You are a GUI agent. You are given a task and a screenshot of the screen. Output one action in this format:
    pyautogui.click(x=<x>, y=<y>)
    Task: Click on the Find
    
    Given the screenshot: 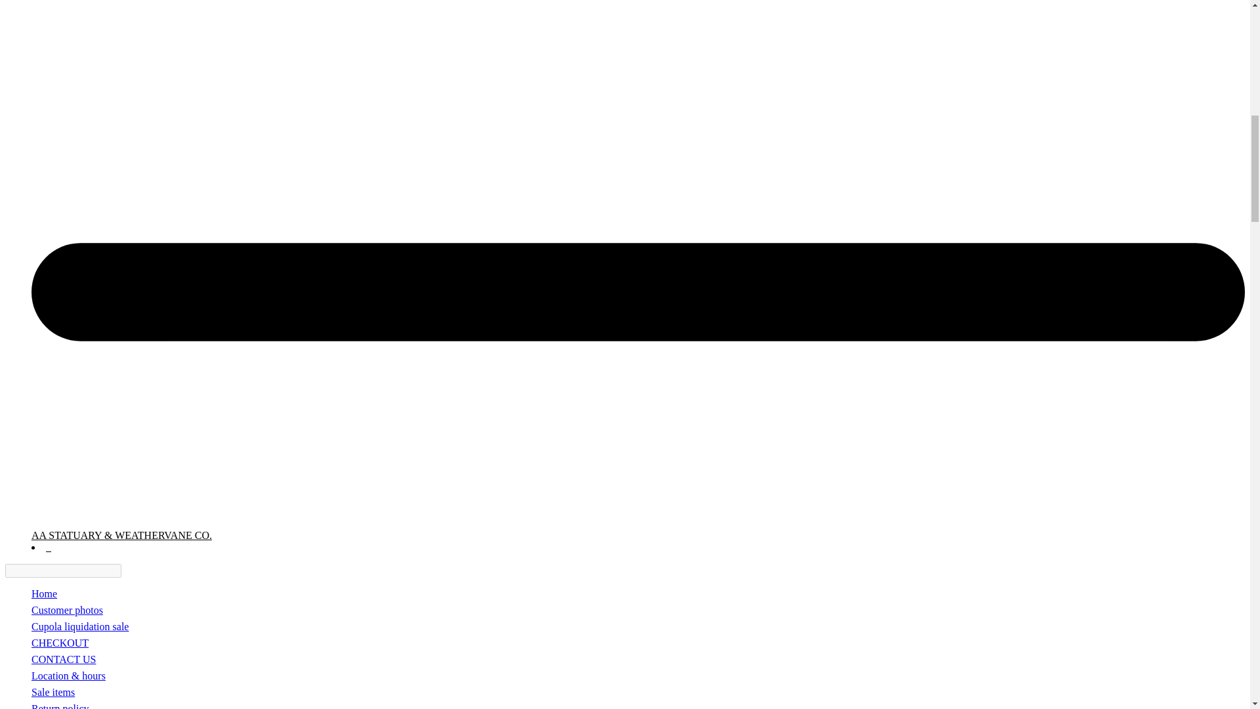 What is the action you would take?
    pyautogui.click(x=129, y=570)
    